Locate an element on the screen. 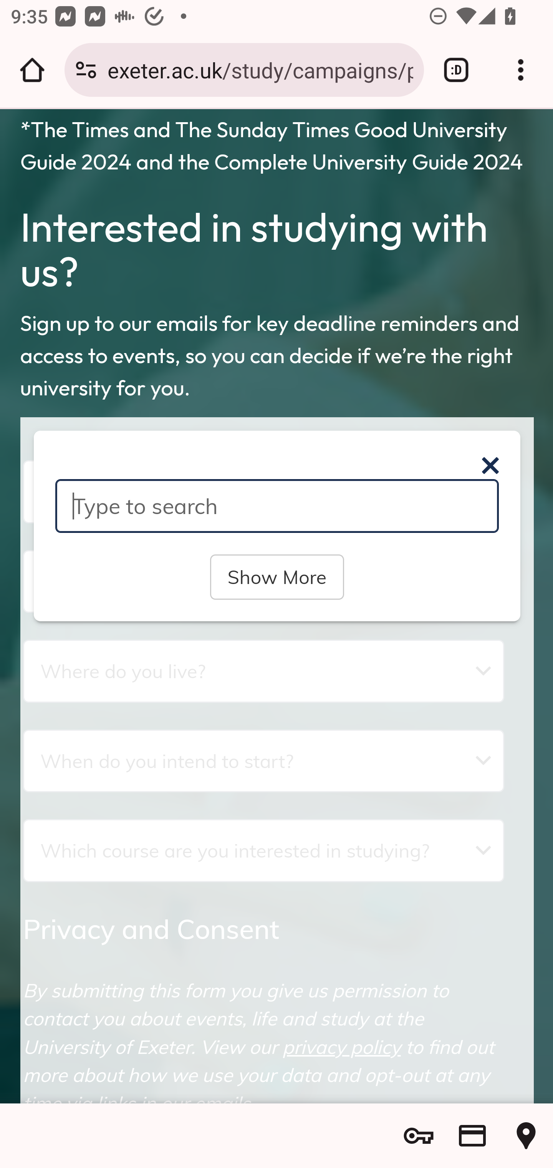 Image resolution: width=553 pixels, height=1168 pixels. Show More is located at coordinates (276, 577).